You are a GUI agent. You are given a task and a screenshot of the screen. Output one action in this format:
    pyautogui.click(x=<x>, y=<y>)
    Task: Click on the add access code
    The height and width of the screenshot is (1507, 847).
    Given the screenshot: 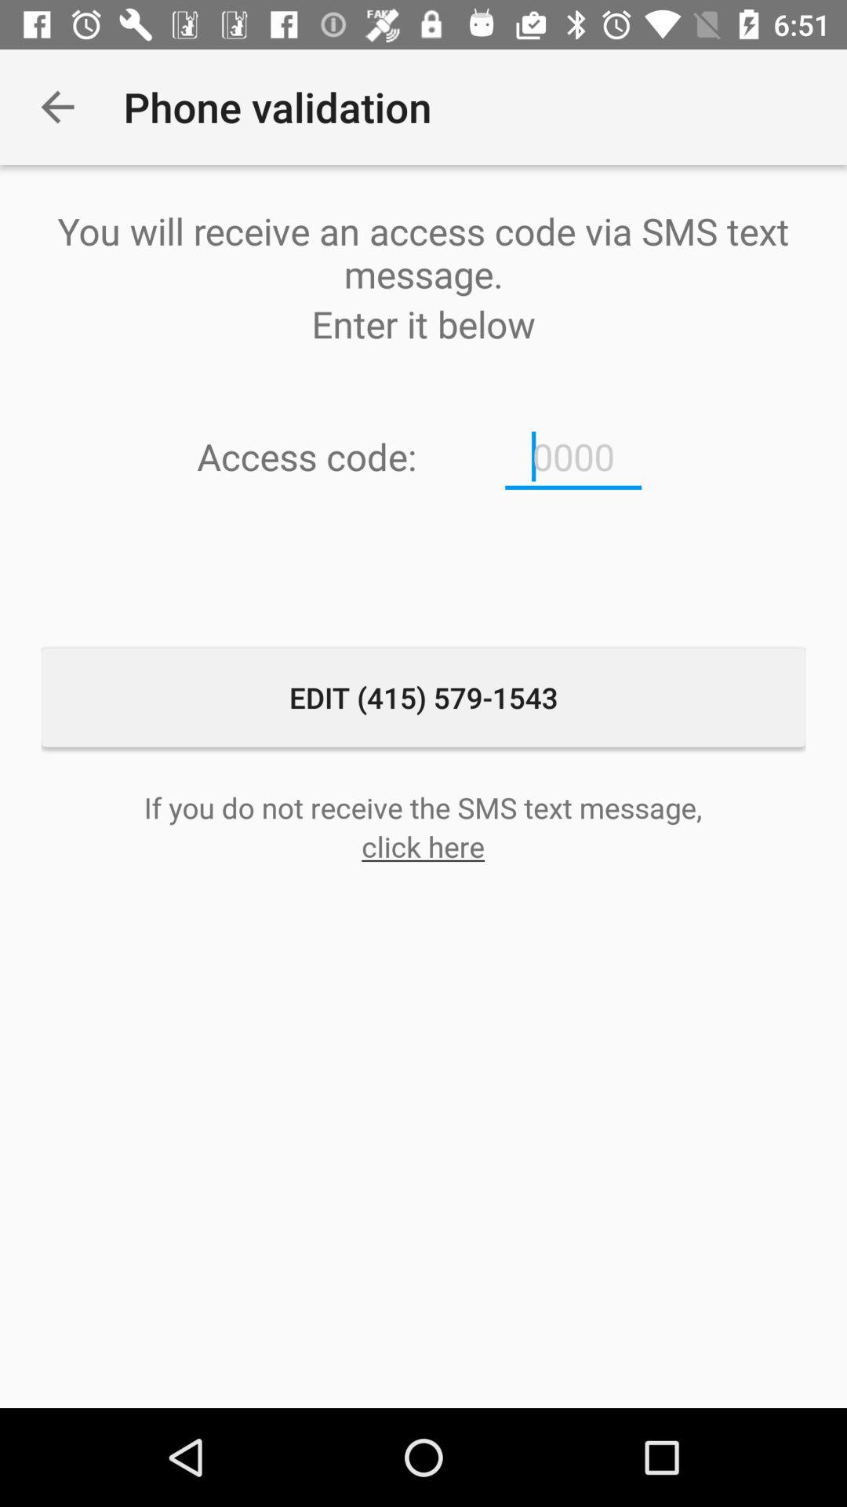 What is the action you would take?
    pyautogui.click(x=573, y=457)
    